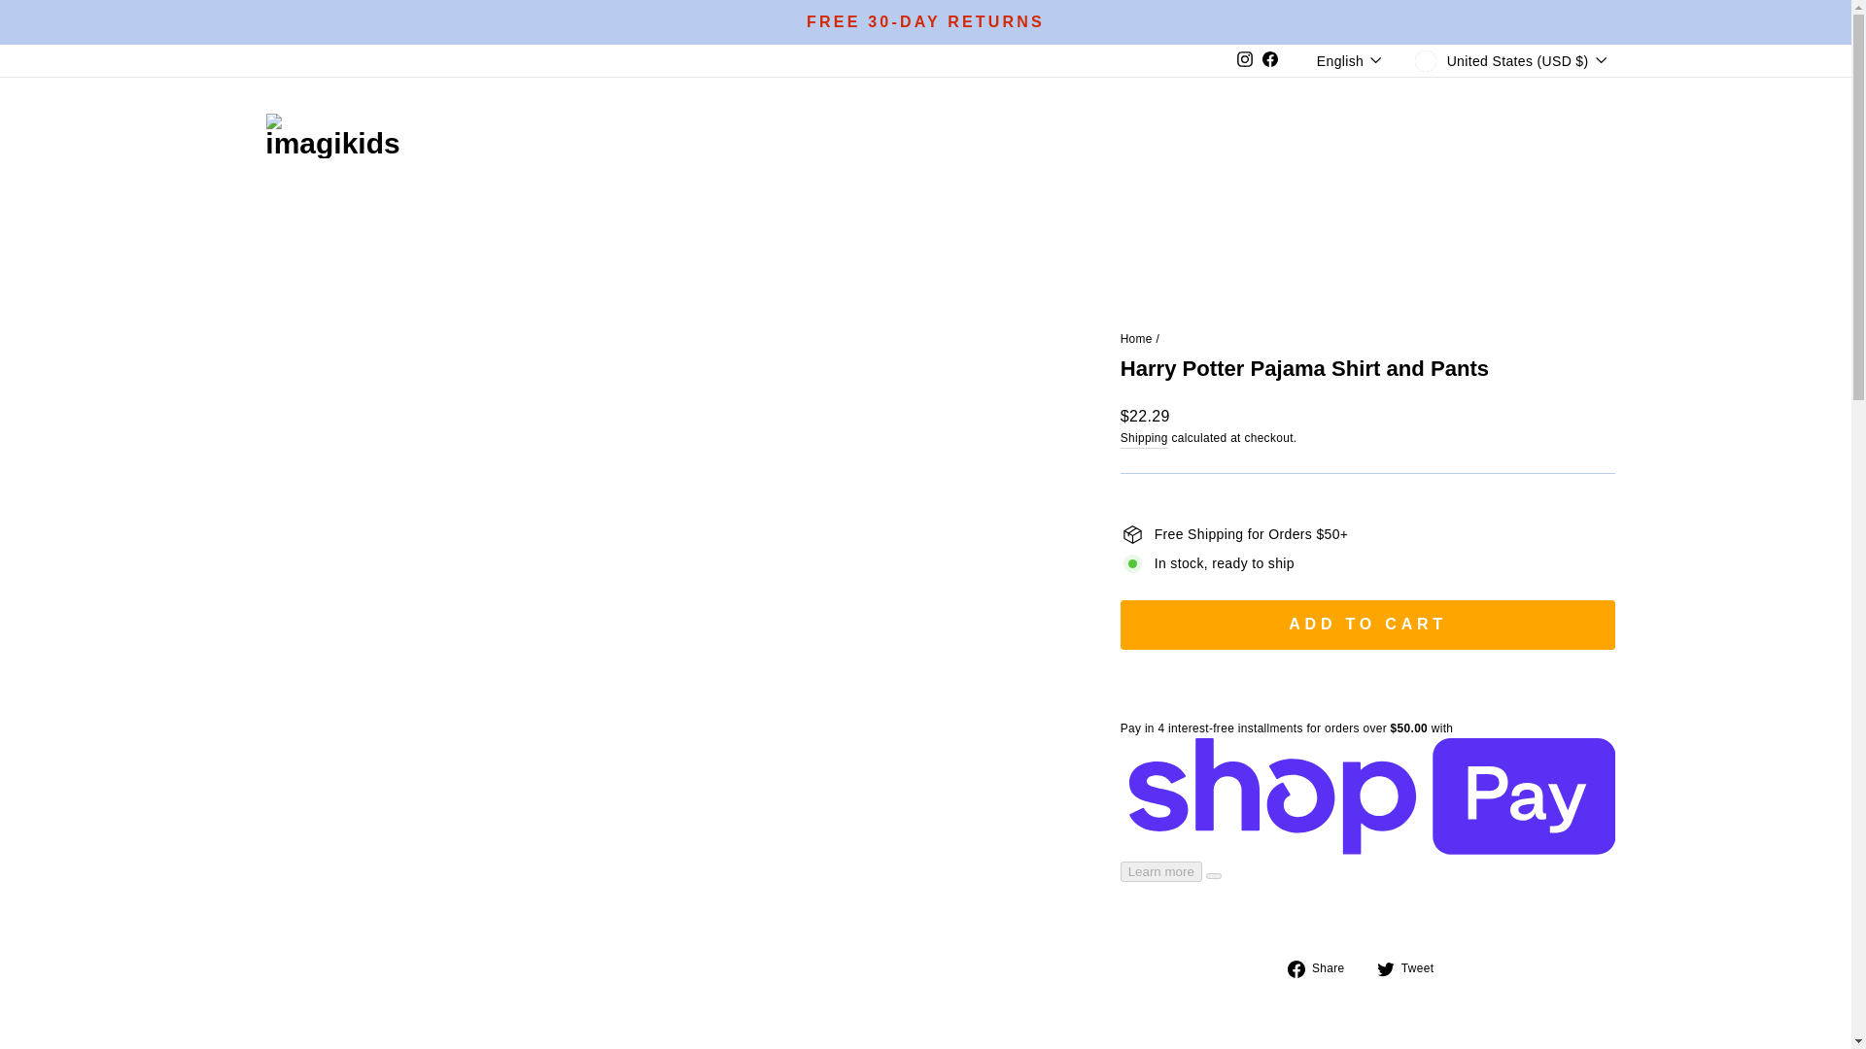 The height and width of the screenshot is (1049, 1866). I want to click on Share on Facebook, so click(1324, 966).